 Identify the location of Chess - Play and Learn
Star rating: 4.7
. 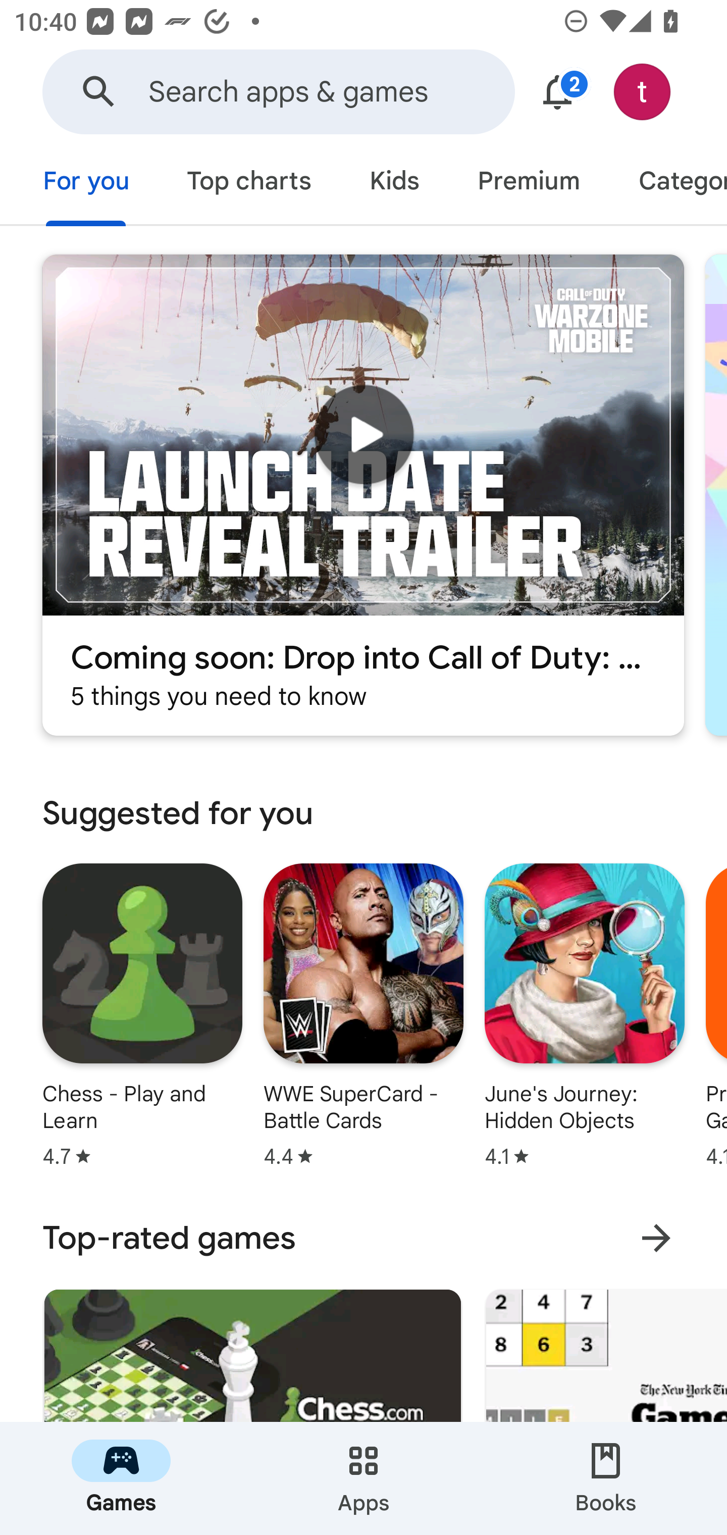
(142, 1015).